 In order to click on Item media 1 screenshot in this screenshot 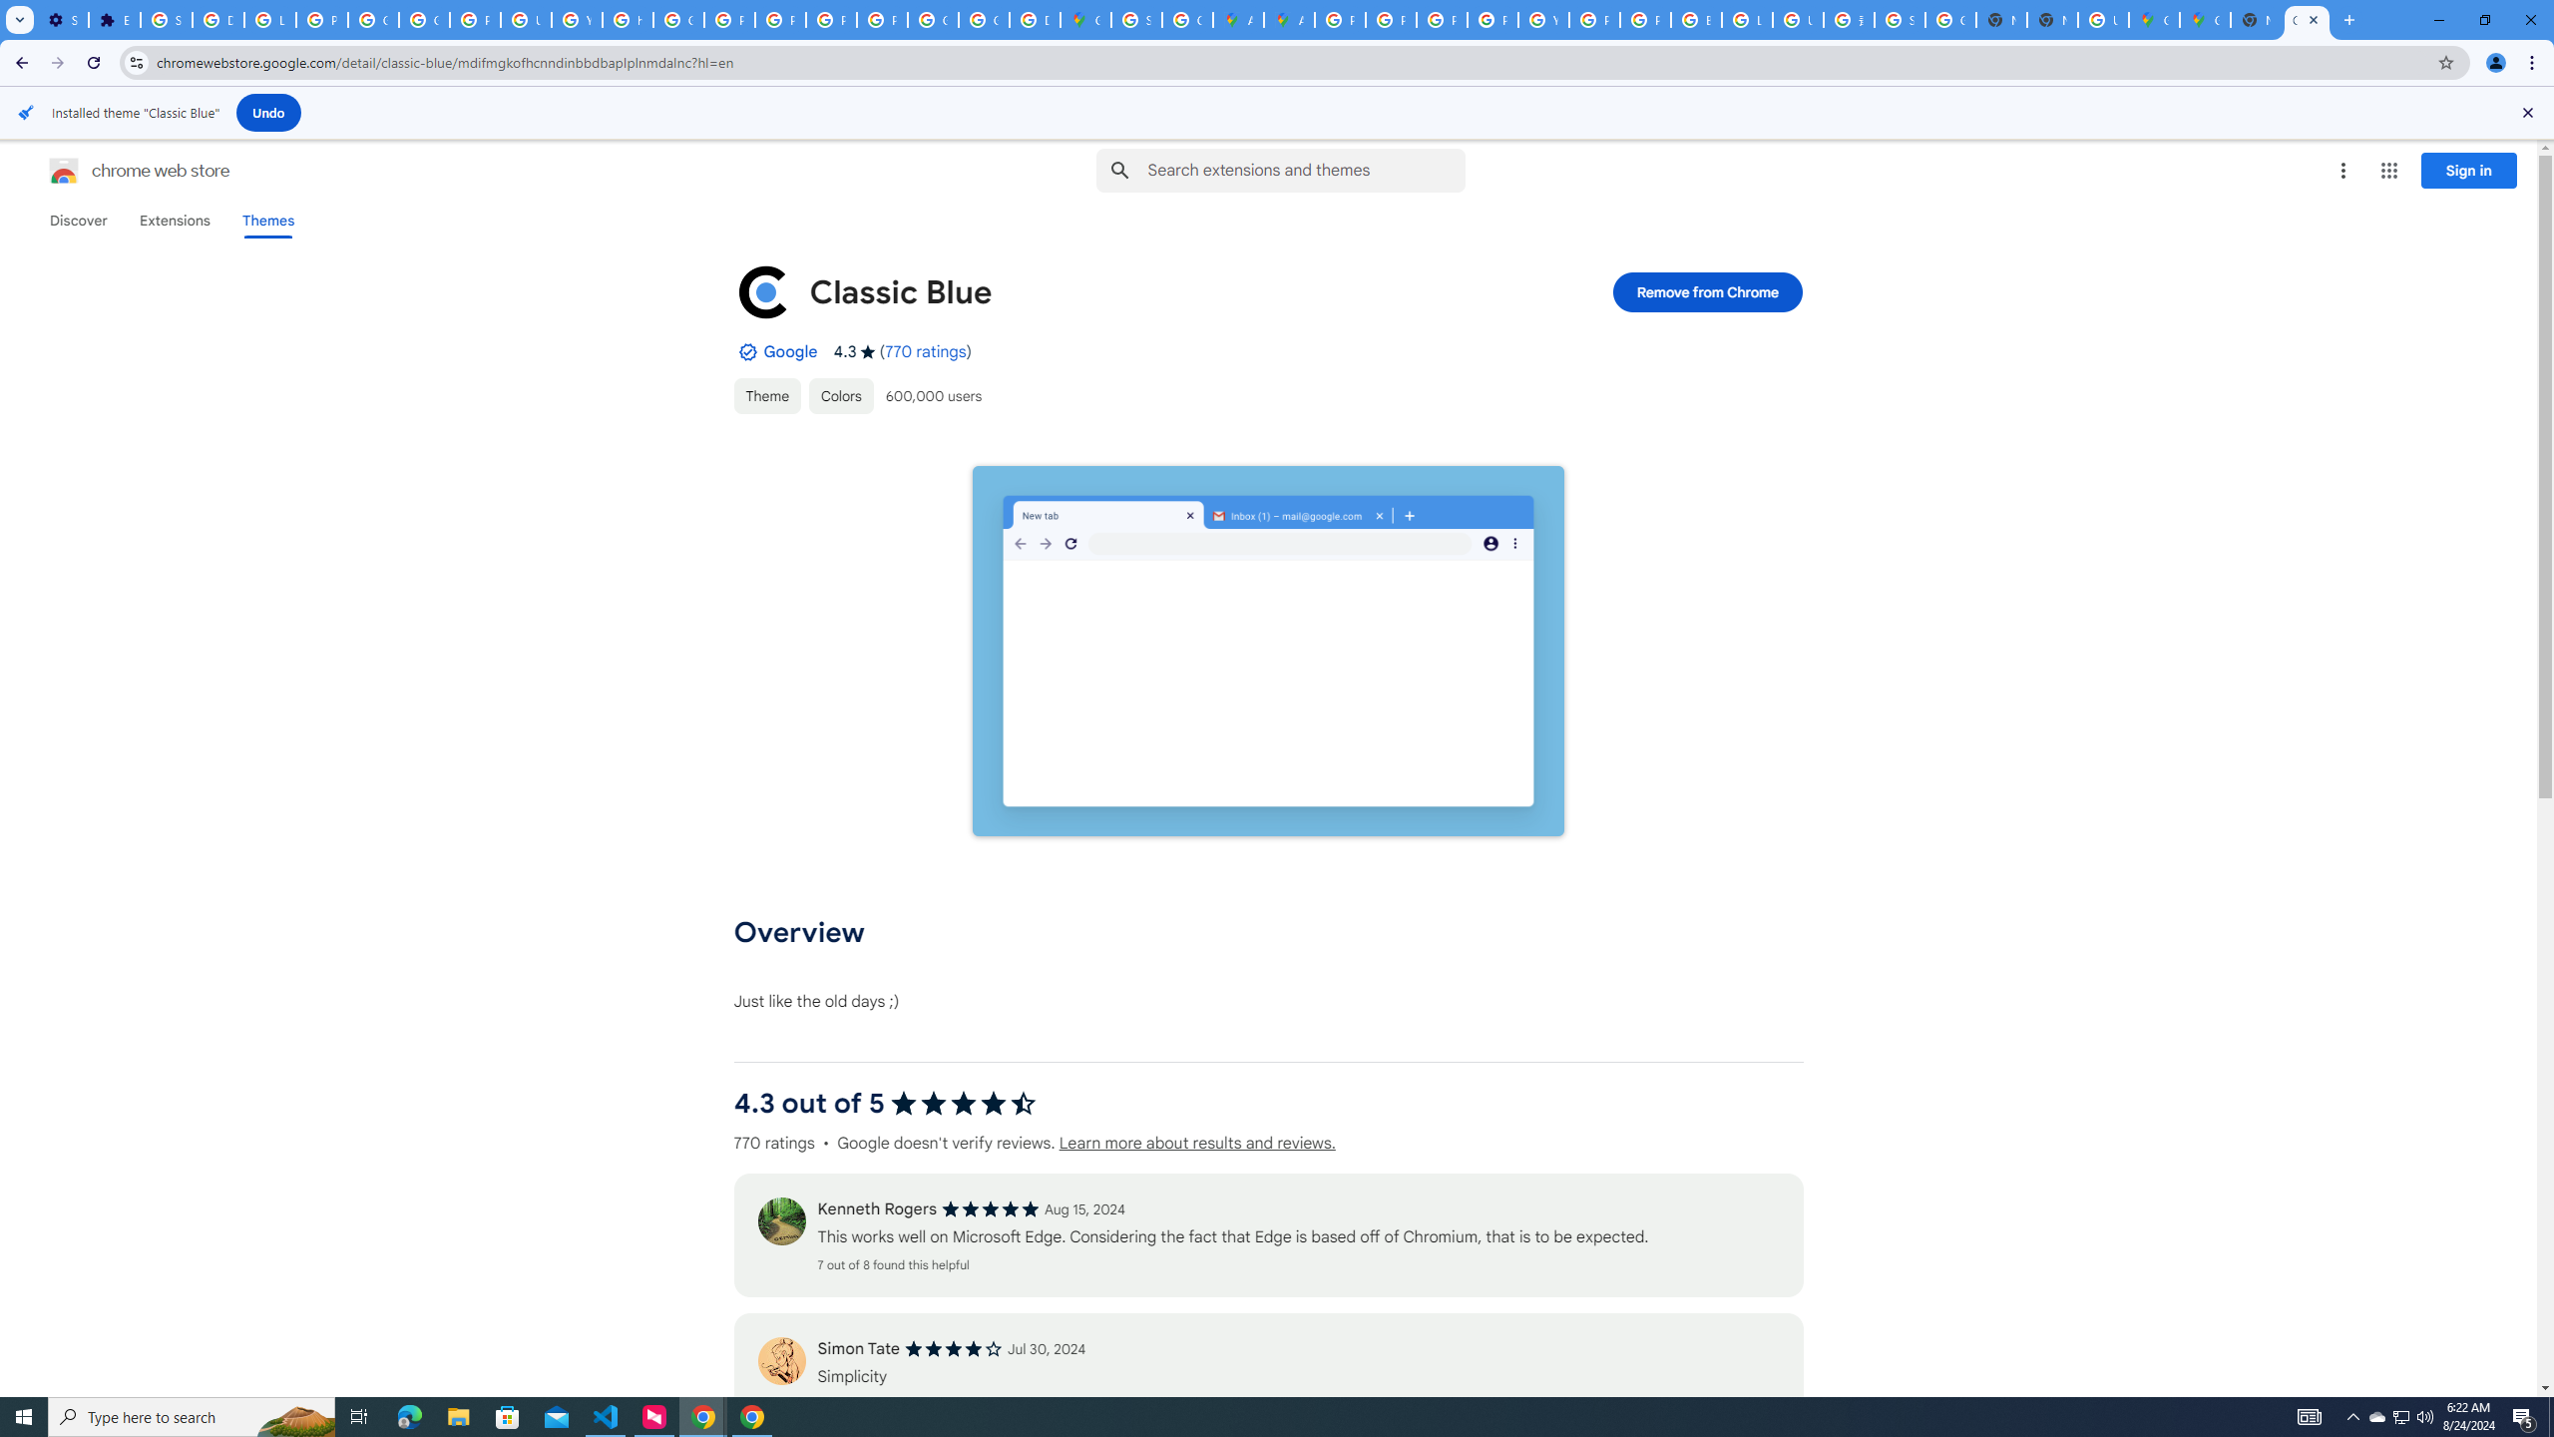, I will do `click(1267, 651)`.